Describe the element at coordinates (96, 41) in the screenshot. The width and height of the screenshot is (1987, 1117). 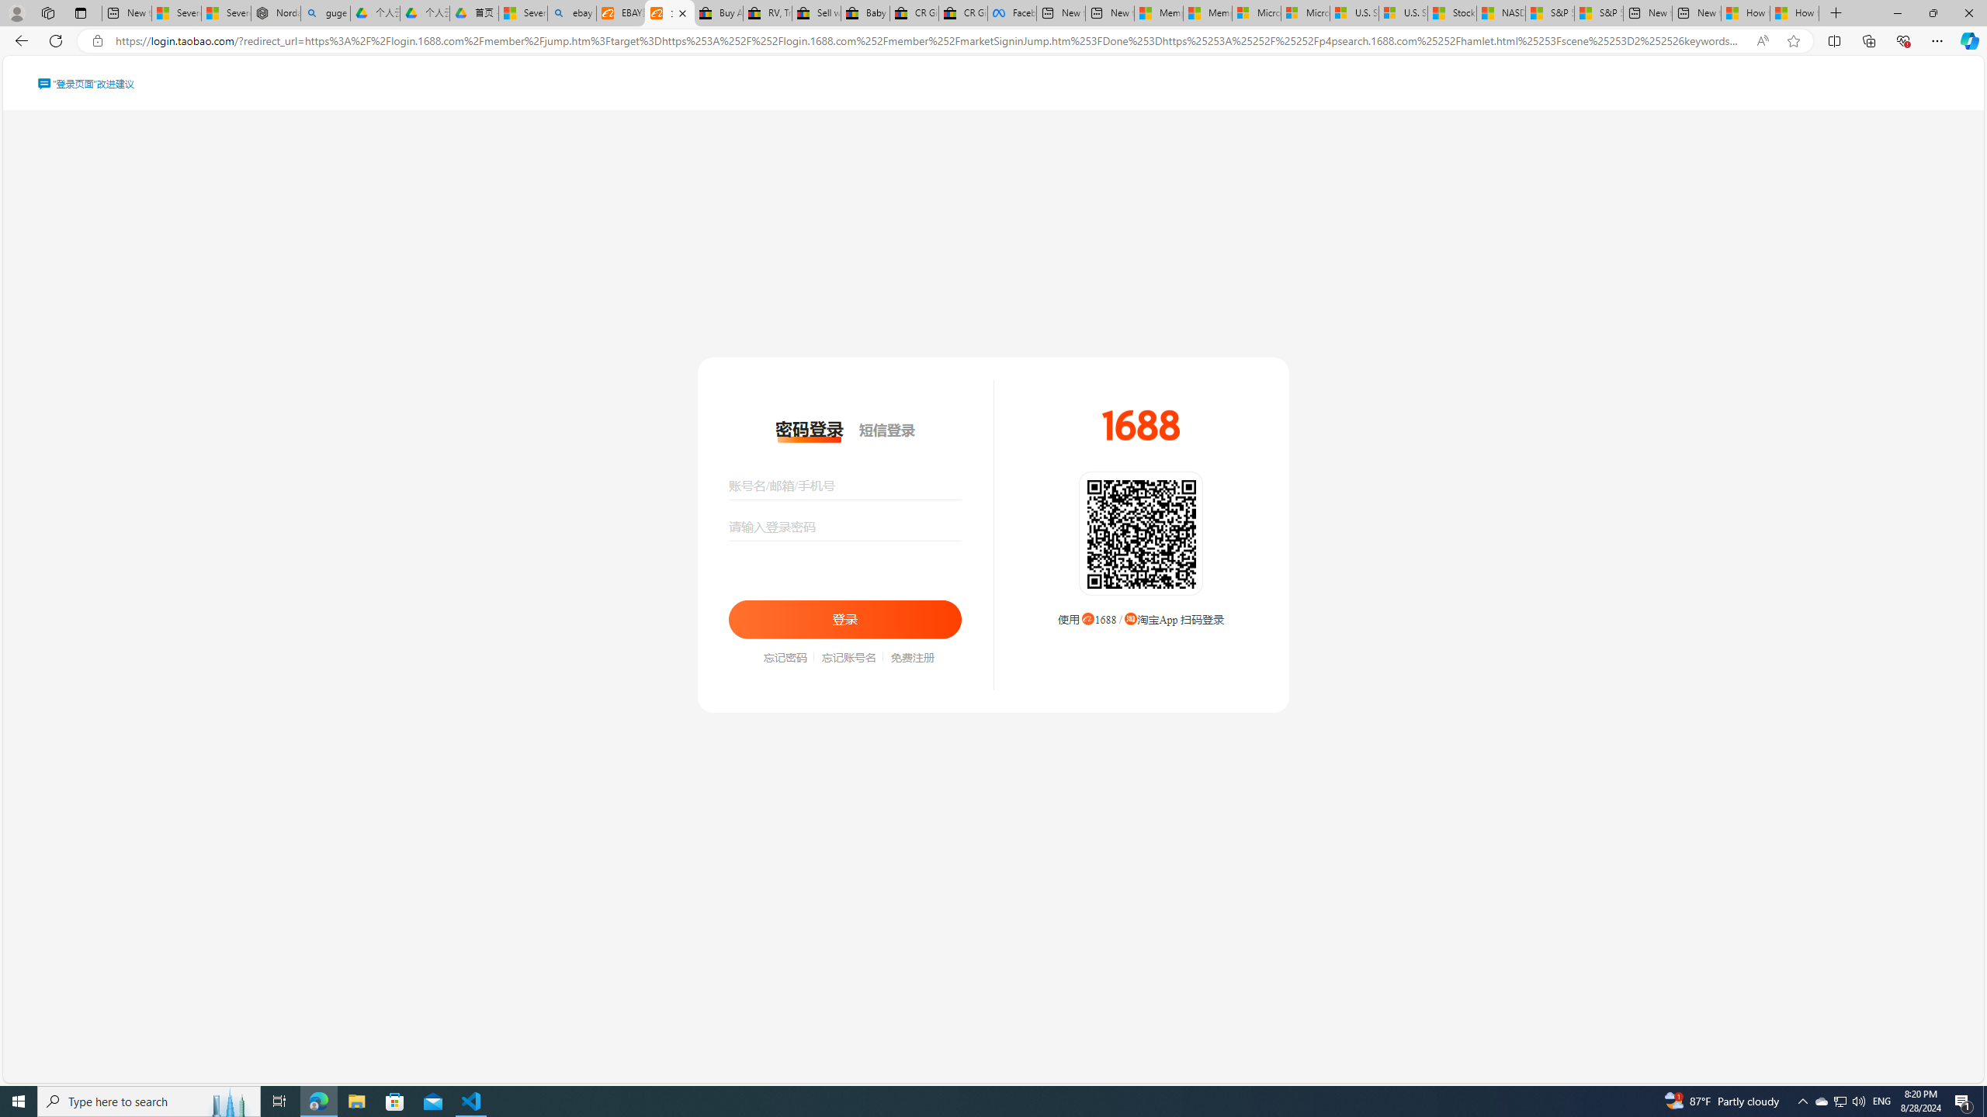
I see `View site information` at that location.